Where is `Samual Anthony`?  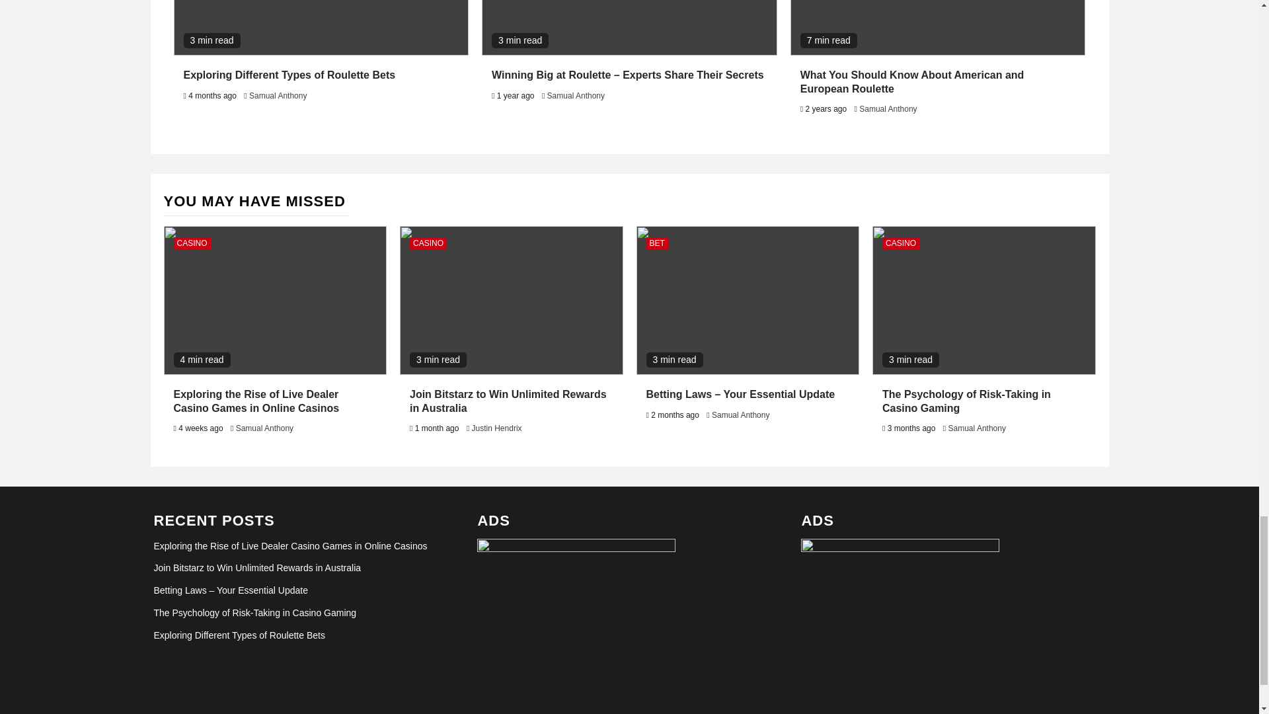 Samual Anthony is located at coordinates (887, 108).